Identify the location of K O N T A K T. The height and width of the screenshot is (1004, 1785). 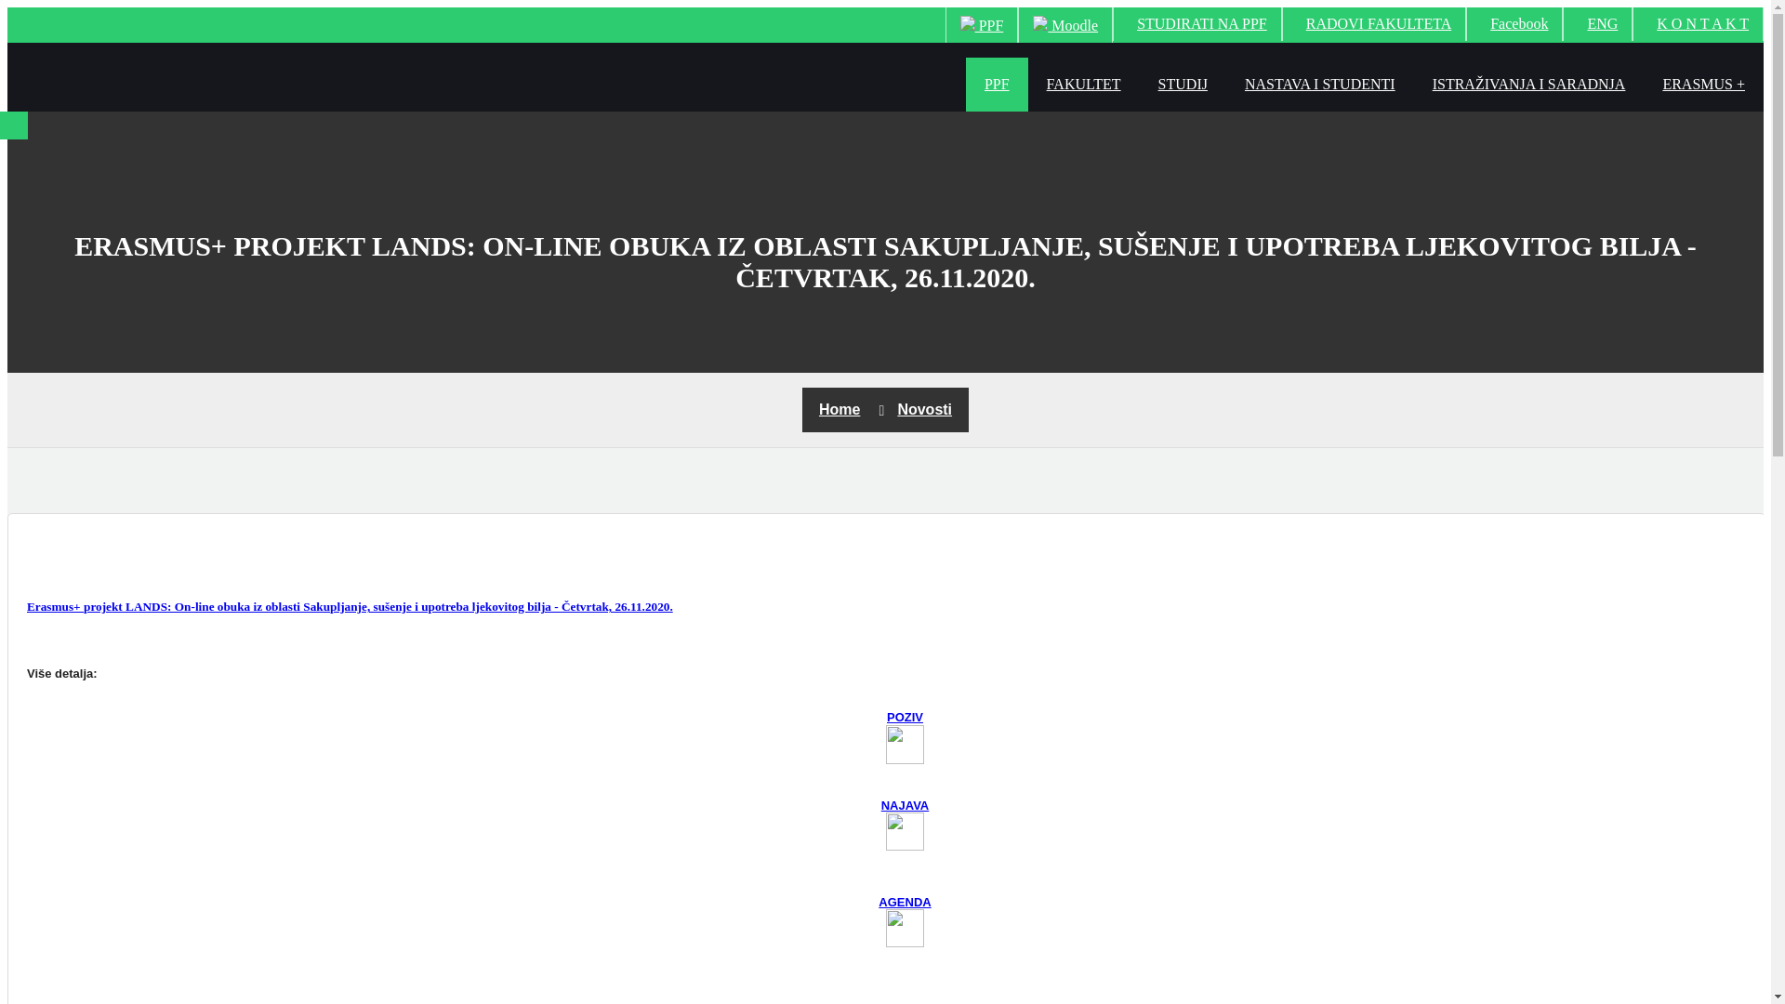
(1698, 24).